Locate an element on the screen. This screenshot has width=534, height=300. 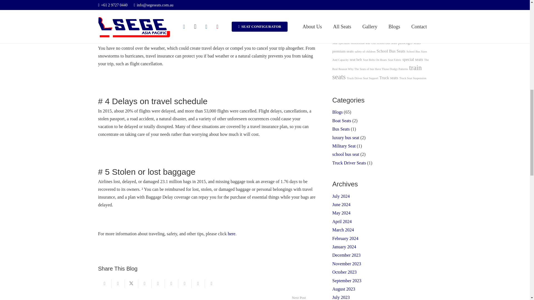
Pin this is located at coordinates (158, 283).